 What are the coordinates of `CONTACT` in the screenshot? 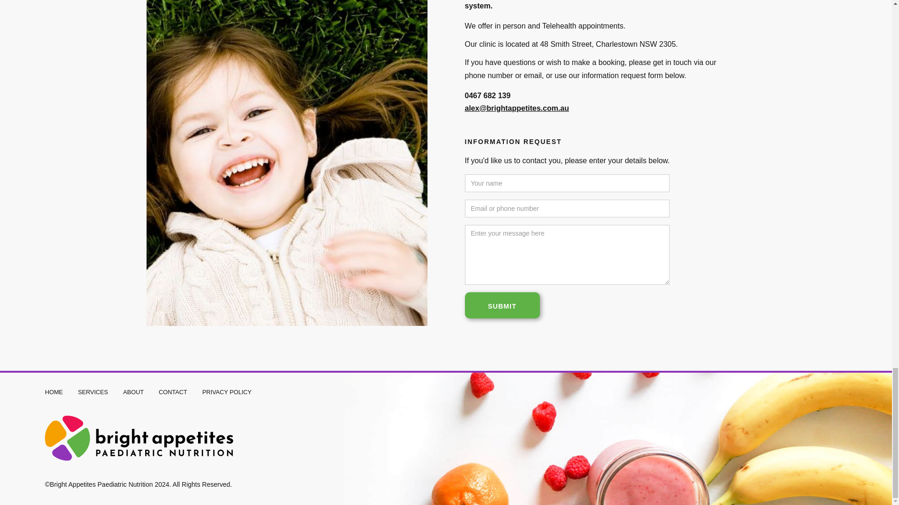 It's located at (173, 392).